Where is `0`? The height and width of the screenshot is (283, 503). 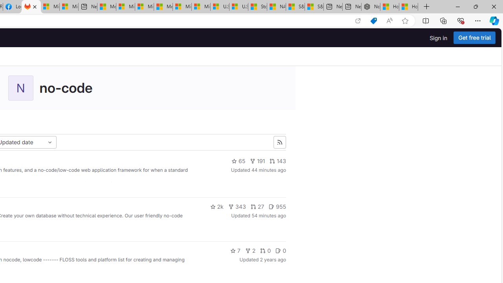
0 is located at coordinates (281, 251).